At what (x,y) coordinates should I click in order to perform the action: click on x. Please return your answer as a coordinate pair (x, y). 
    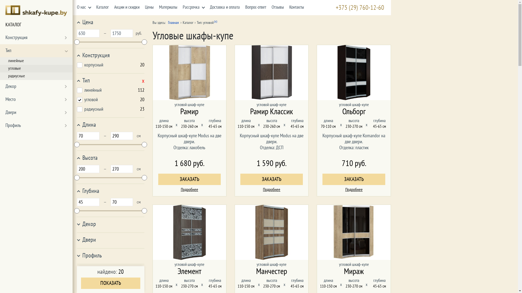
    Looking at the image, I should click on (143, 81).